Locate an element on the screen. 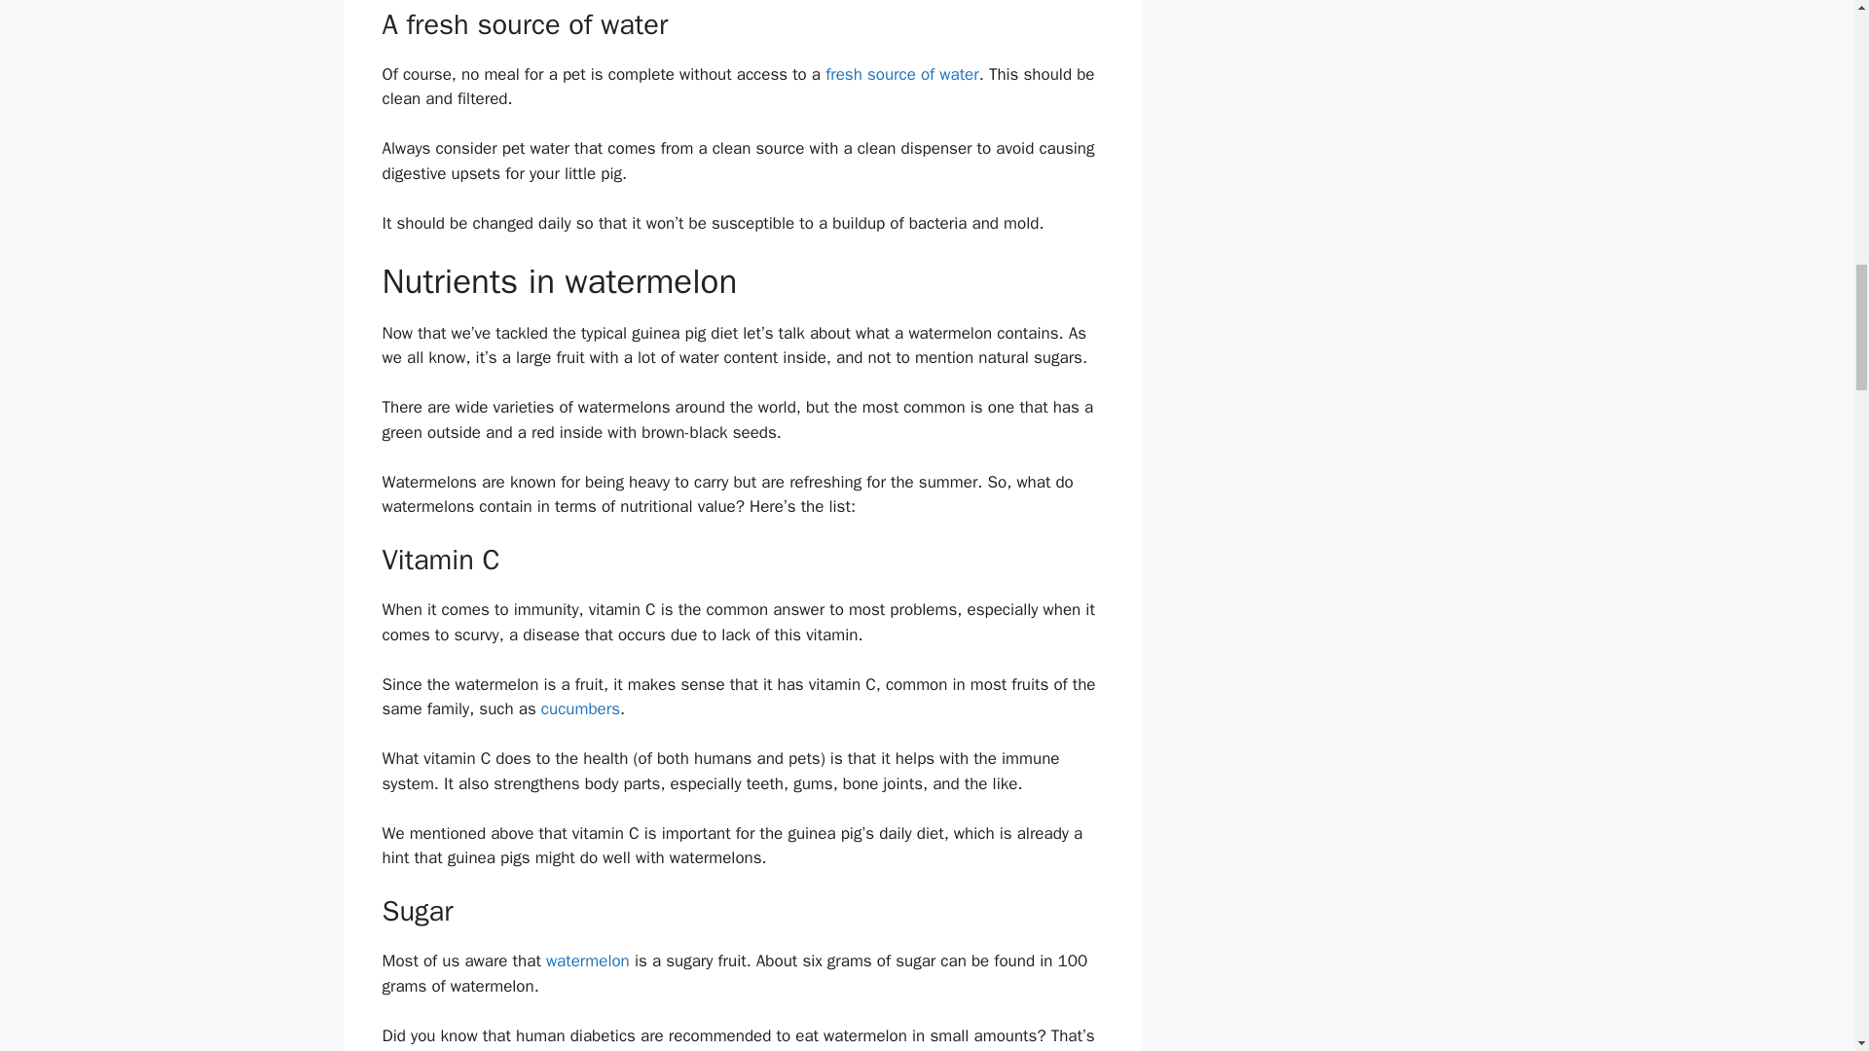 Image resolution: width=1869 pixels, height=1051 pixels. cucumbers is located at coordinates (580, 708).